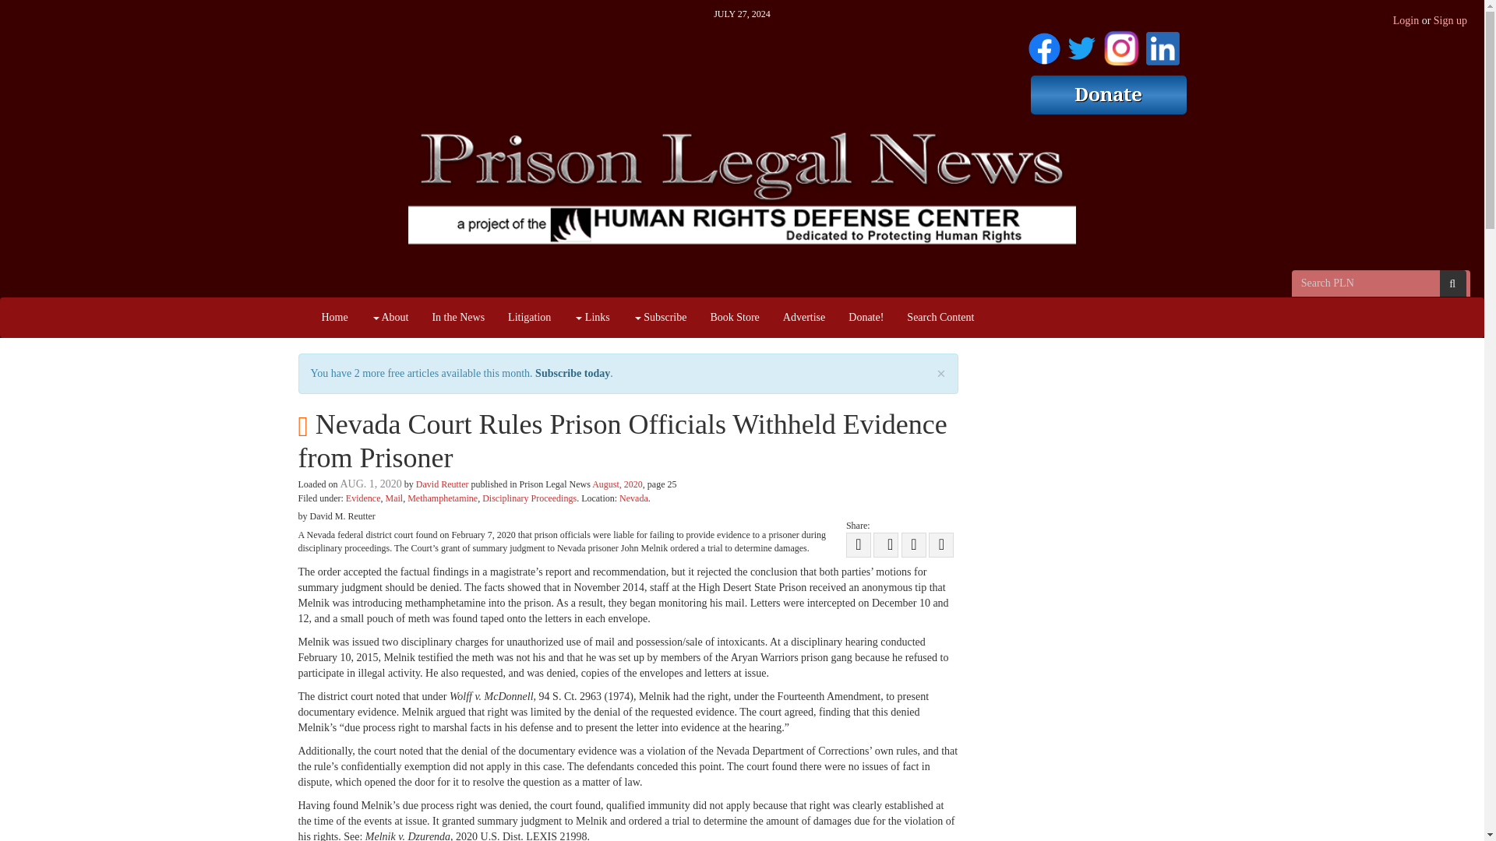 The height and width of the screenshot is (841, 1496). What do you see at coordinates (1044, 45) in the screenshot?
I see `Prison Legal News FaceBook Page` at bounding box center [1044, 45].